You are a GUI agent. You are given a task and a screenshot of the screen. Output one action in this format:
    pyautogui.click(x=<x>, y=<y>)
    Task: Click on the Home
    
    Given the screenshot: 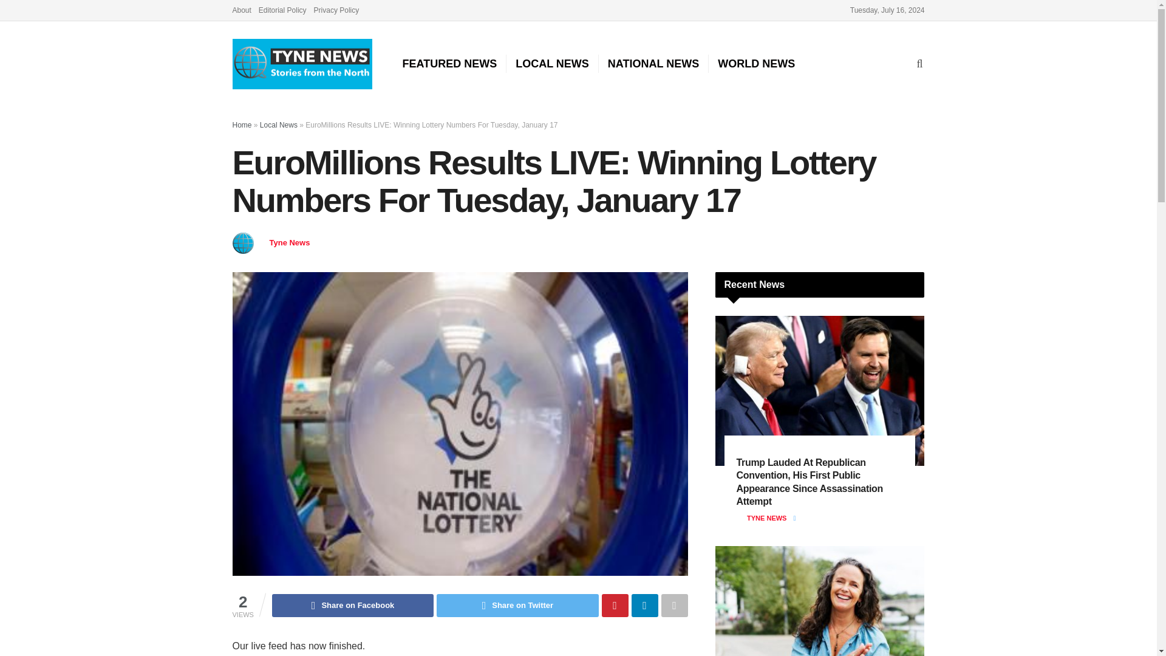 What is the action you would take?
    pyautogui.click(x=242, y=125)
    